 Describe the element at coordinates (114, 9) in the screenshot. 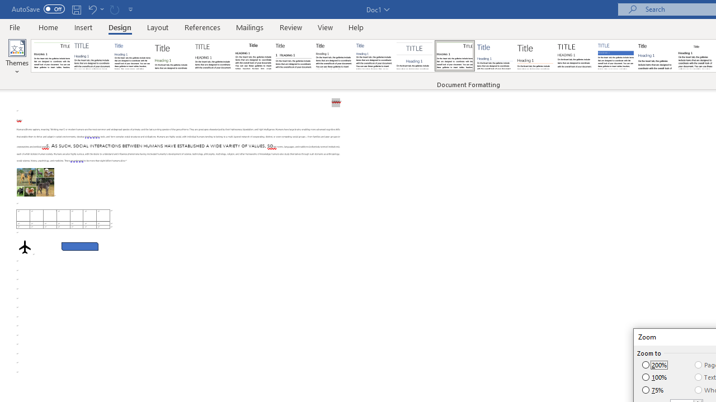

I see `Can't Repeat` at that location.